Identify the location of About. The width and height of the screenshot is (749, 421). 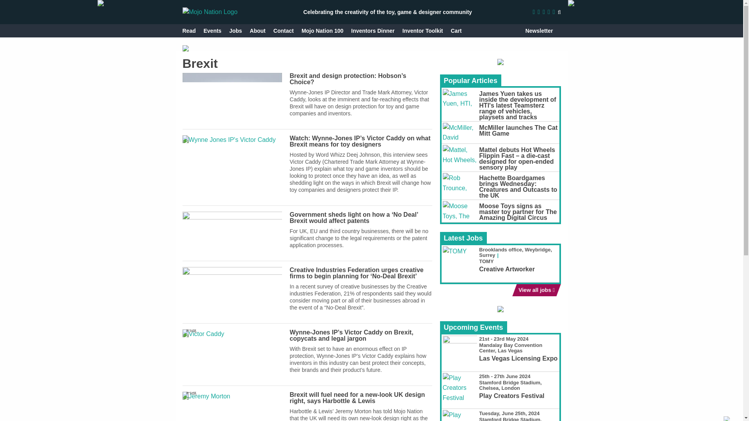
(257, 30).